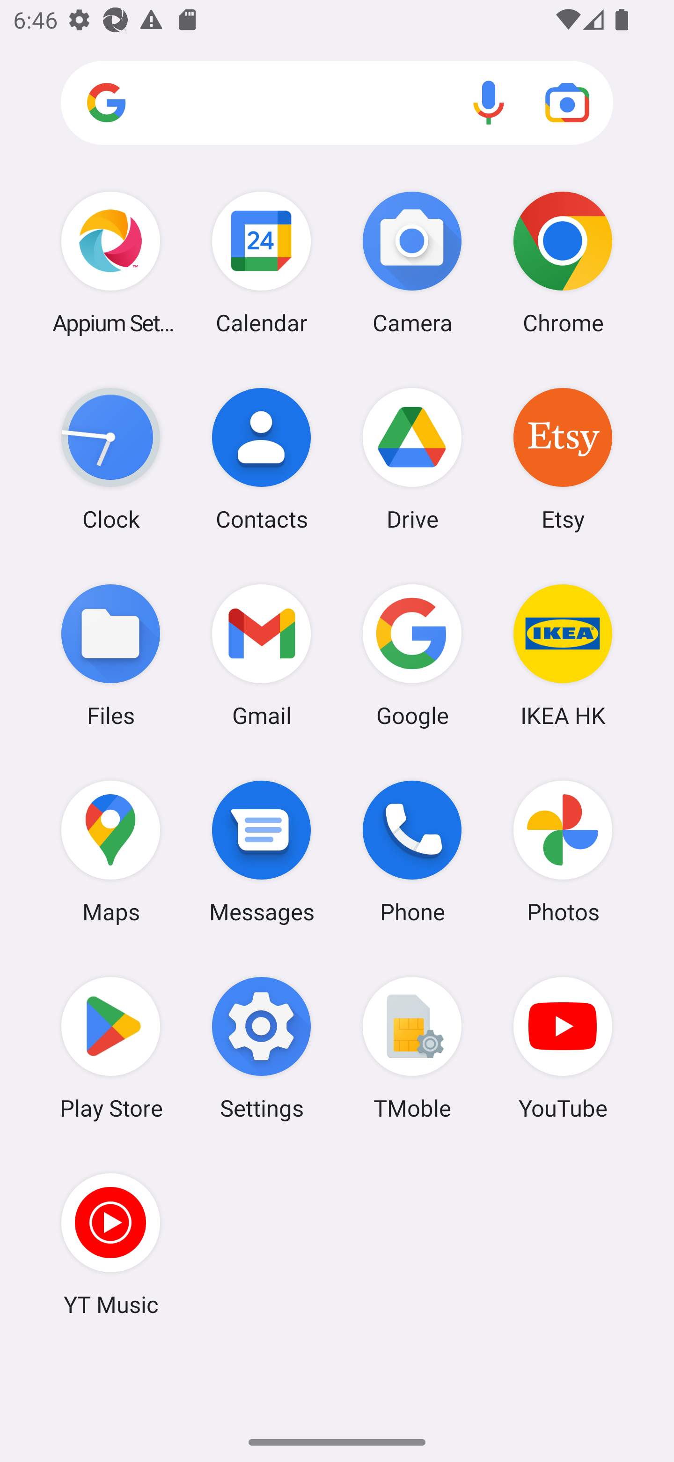  What do you see at coordinates (563, 262) in the screenshot?
I see `Chrome` at bounding box center [563, 262].